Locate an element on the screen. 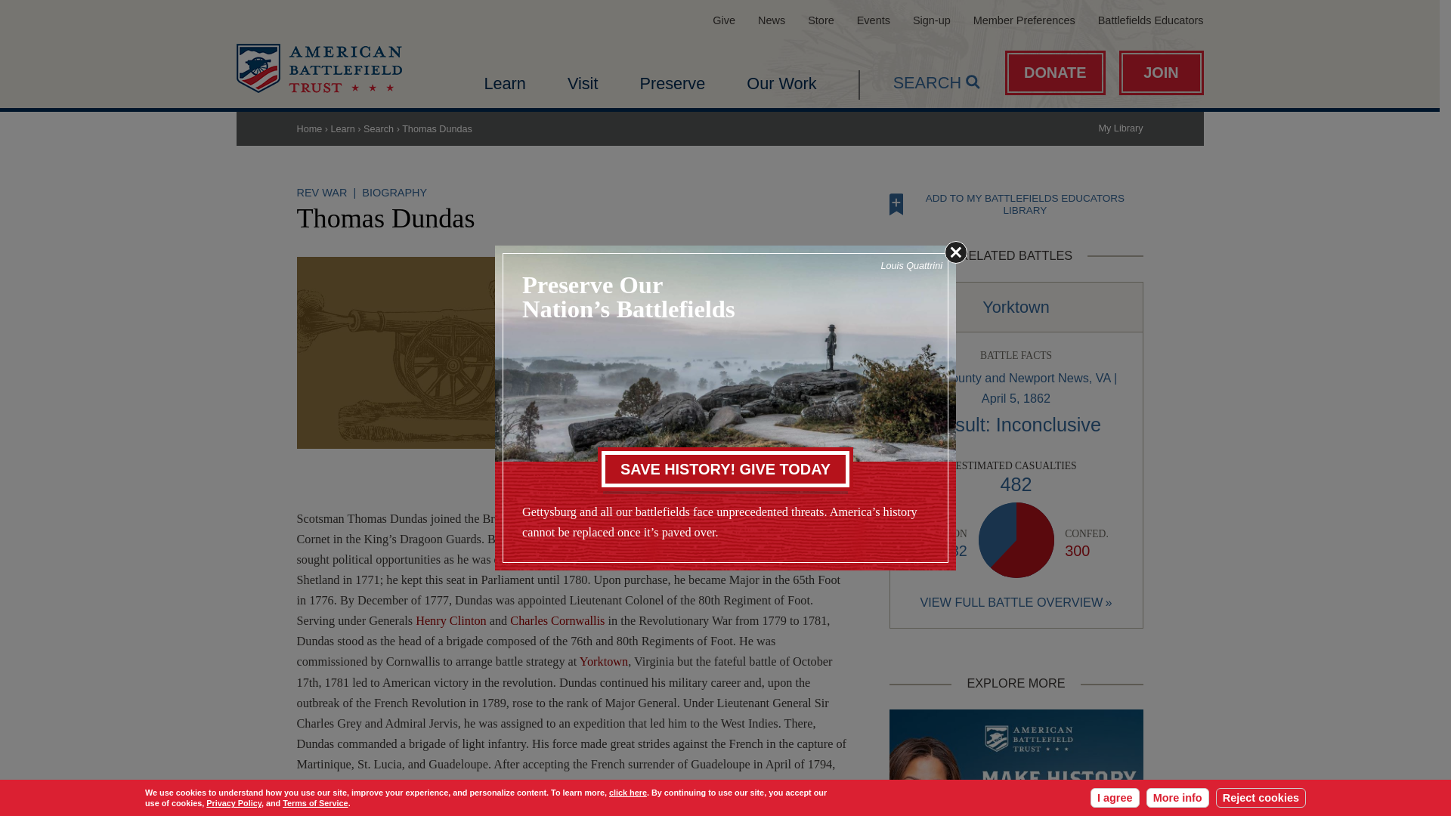 The image size is (1451, 816). Give is located at coordinates (724, 20).